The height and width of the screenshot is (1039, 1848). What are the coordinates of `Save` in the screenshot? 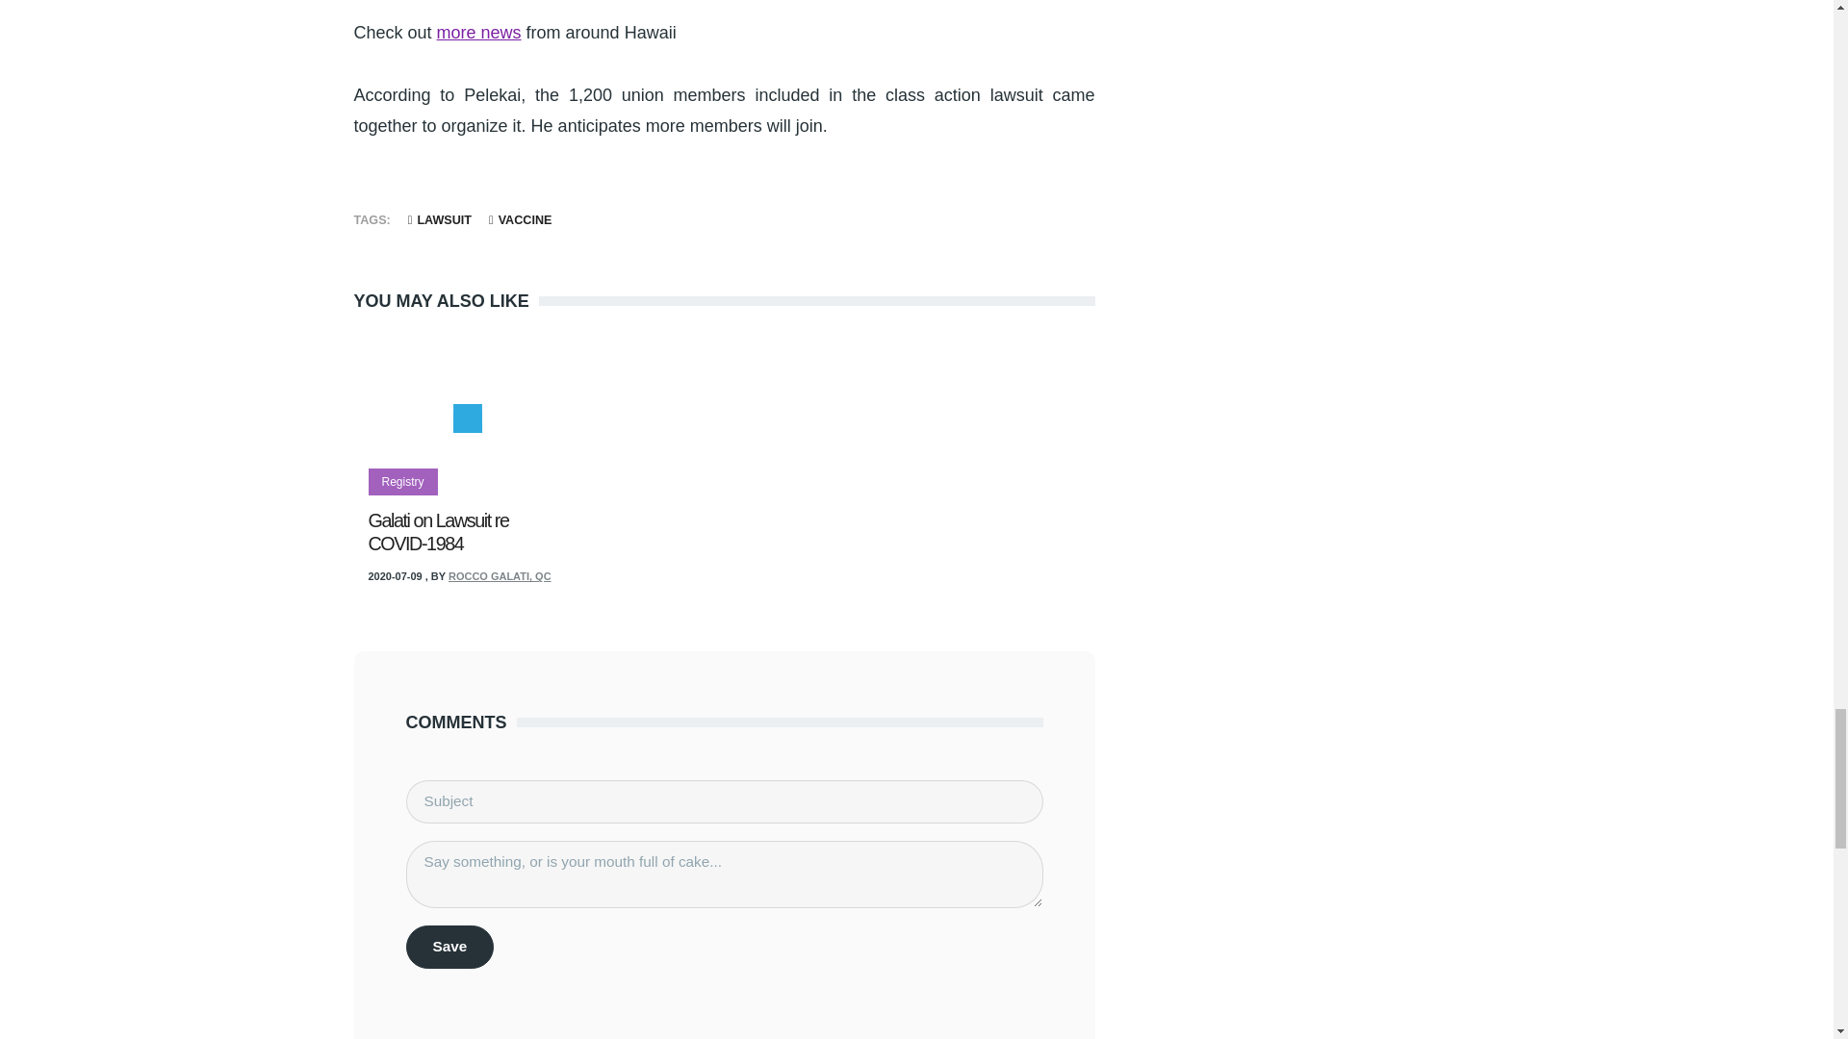 It's located at (450, 947).